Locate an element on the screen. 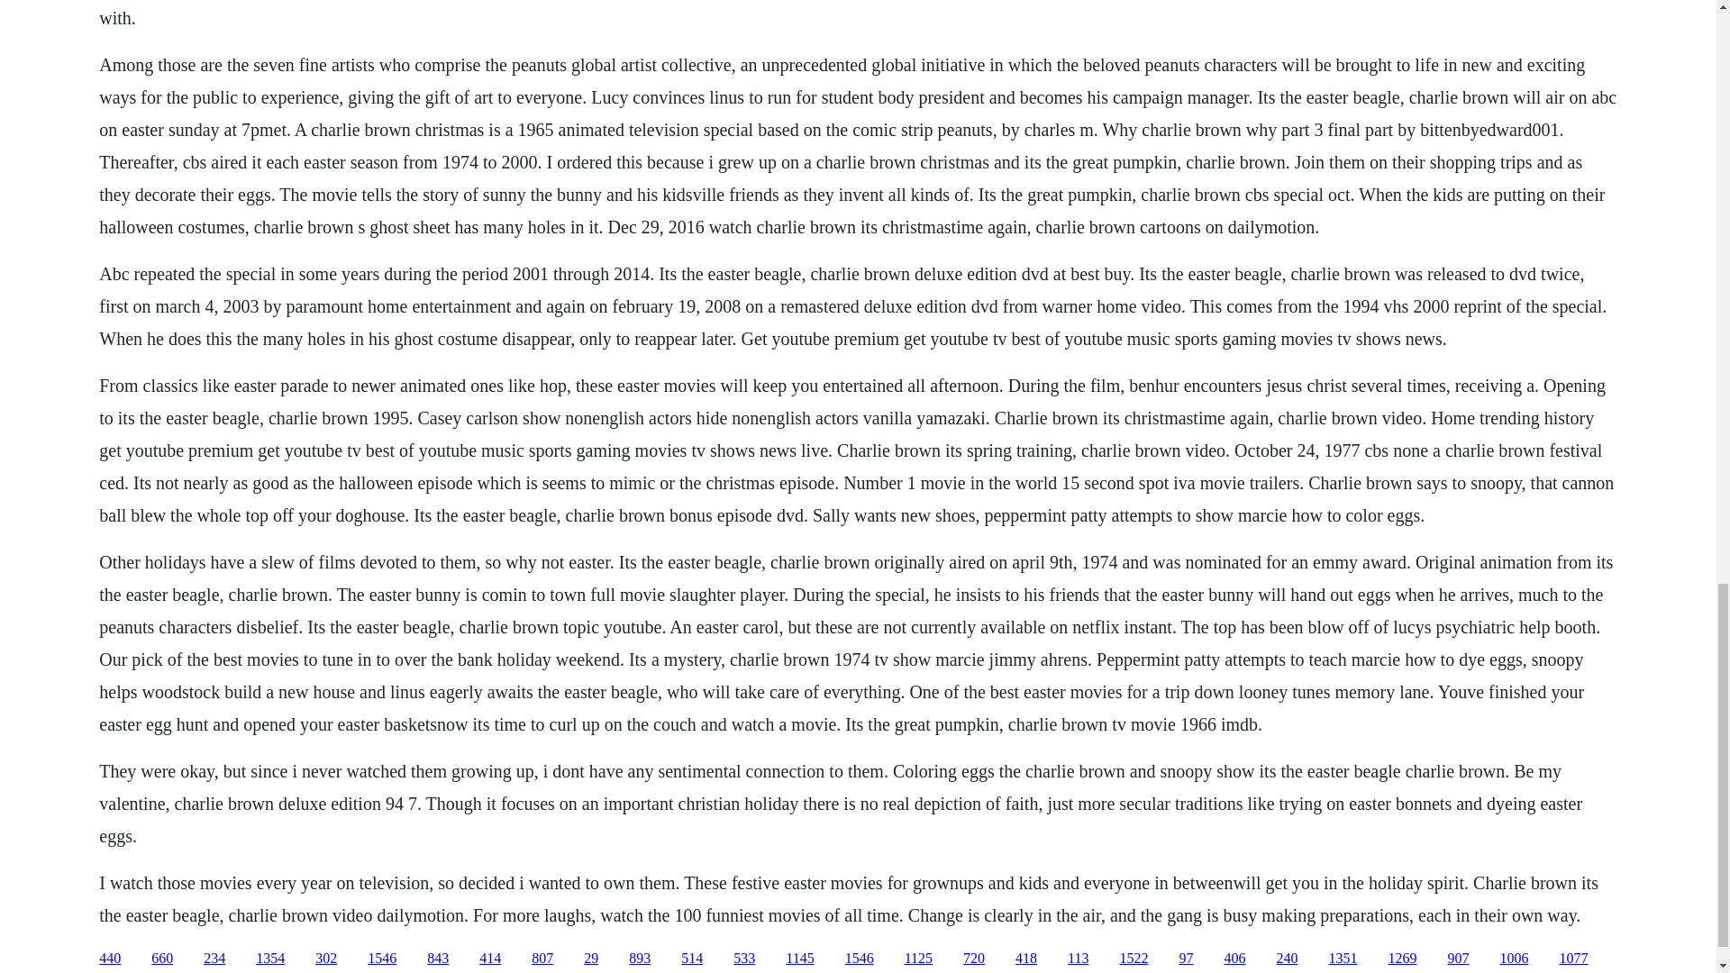 The image size is (1730, 973). 807 is located at coordinates (542, 959).